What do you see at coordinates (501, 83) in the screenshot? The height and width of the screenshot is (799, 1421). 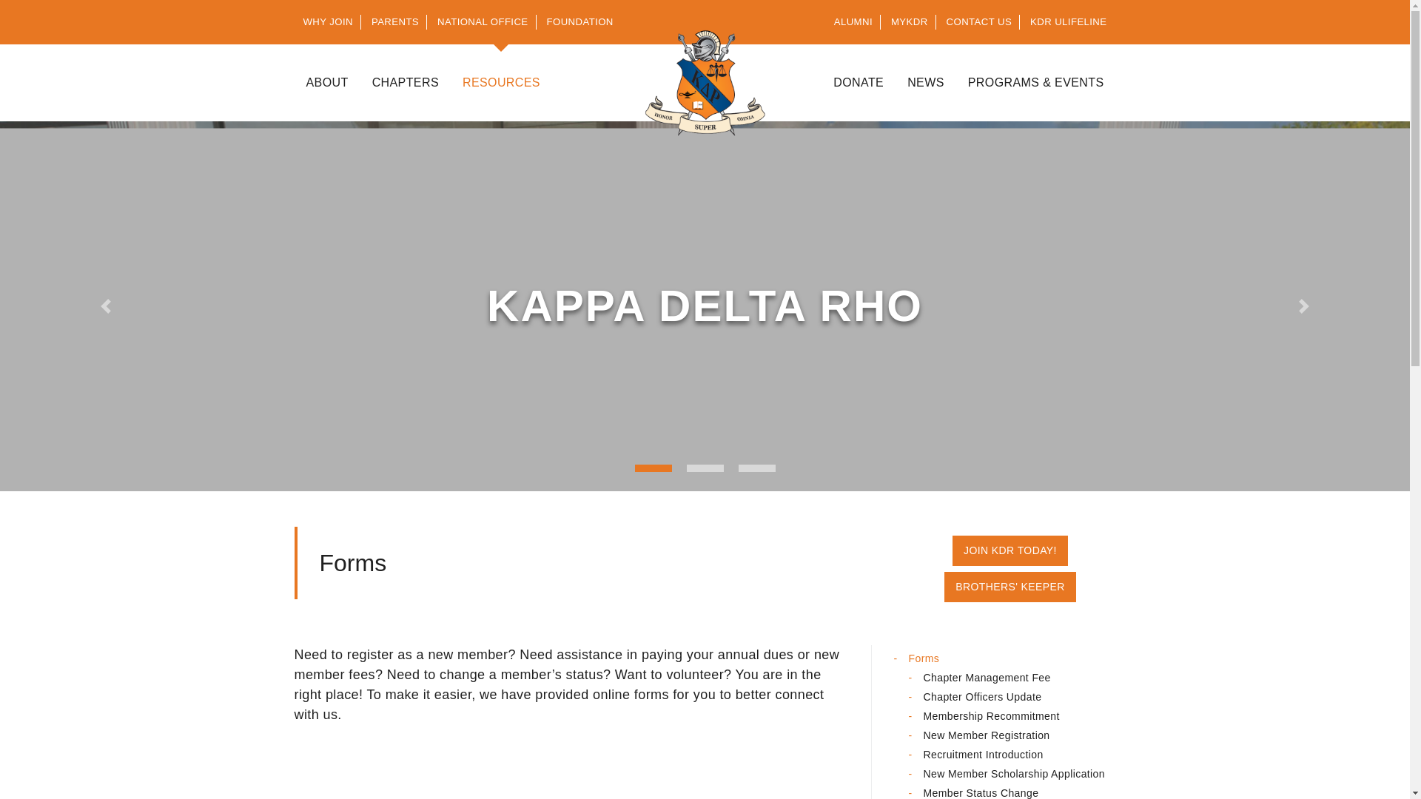 I see `RESOURCES` at bounding box center [501, 83].